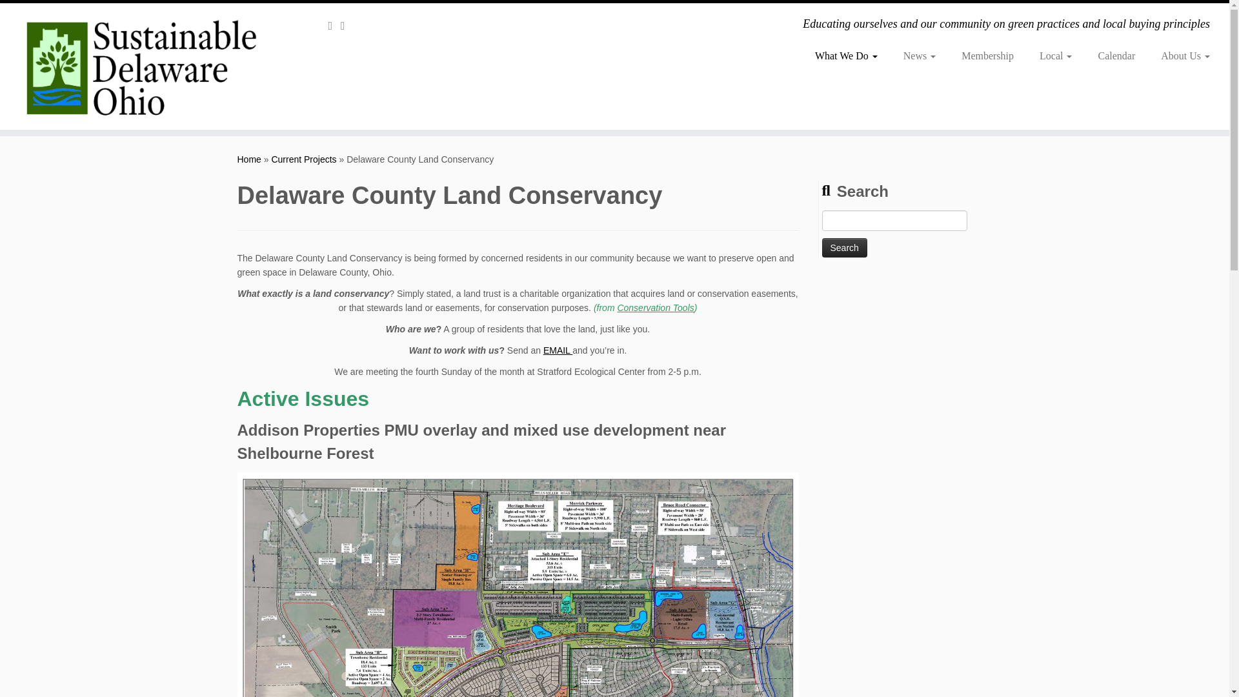 The height and width of the screenshot is (697, 1239). Describe the element at coordinates (845, 248) in the screenshot. I see `Search` at that location.